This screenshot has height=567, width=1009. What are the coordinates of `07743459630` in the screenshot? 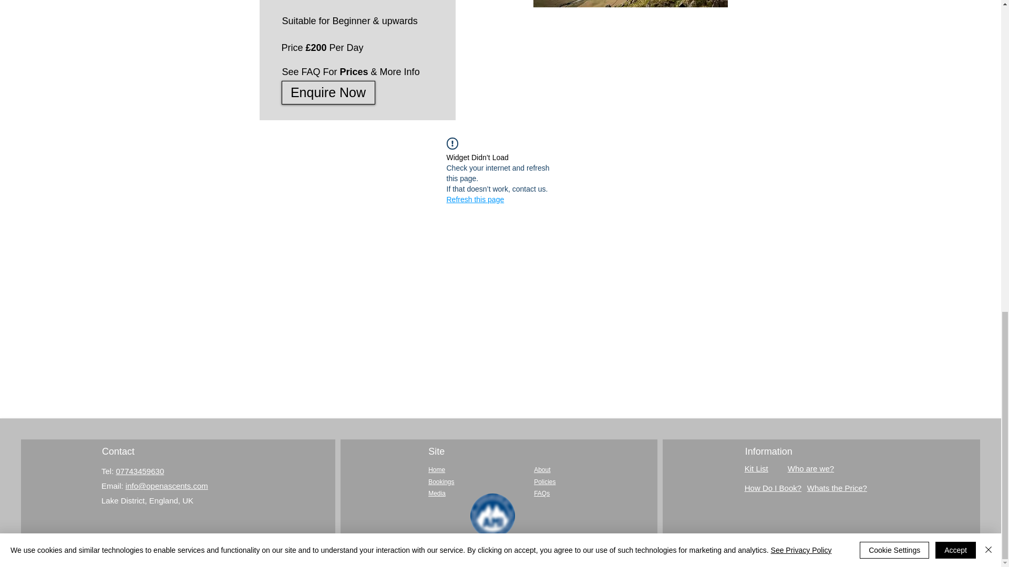 It's located at (140, 471).